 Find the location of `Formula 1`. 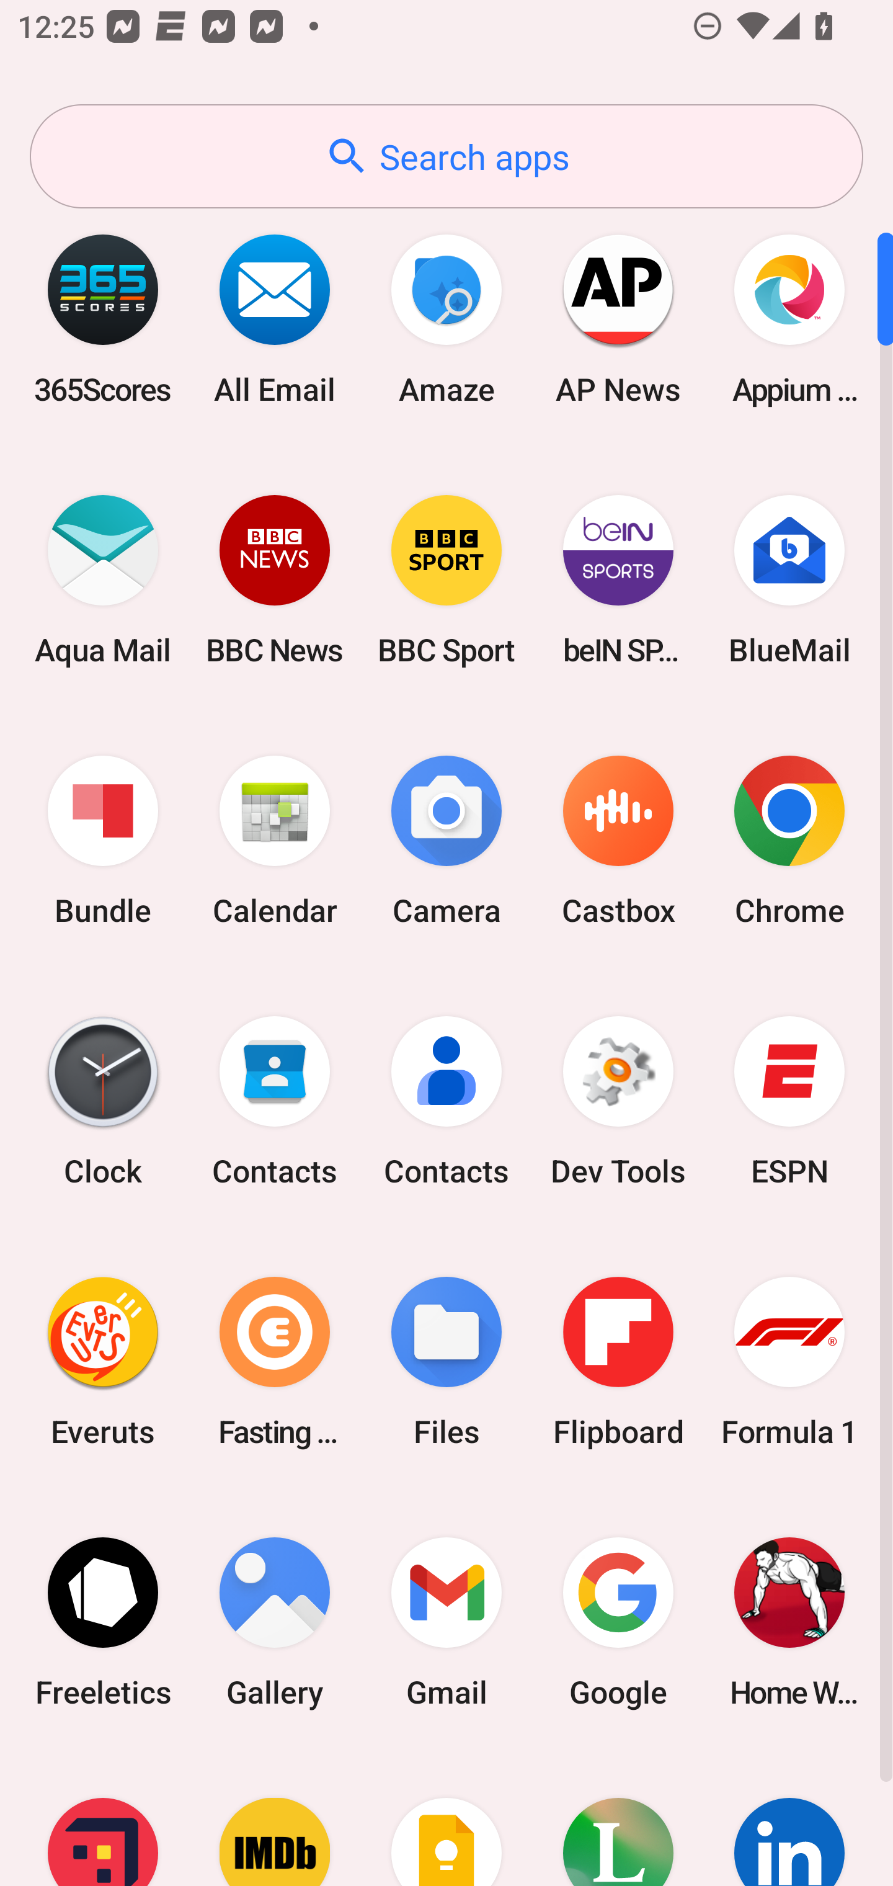

Formula 1 is located at coordinates (789, 1361).